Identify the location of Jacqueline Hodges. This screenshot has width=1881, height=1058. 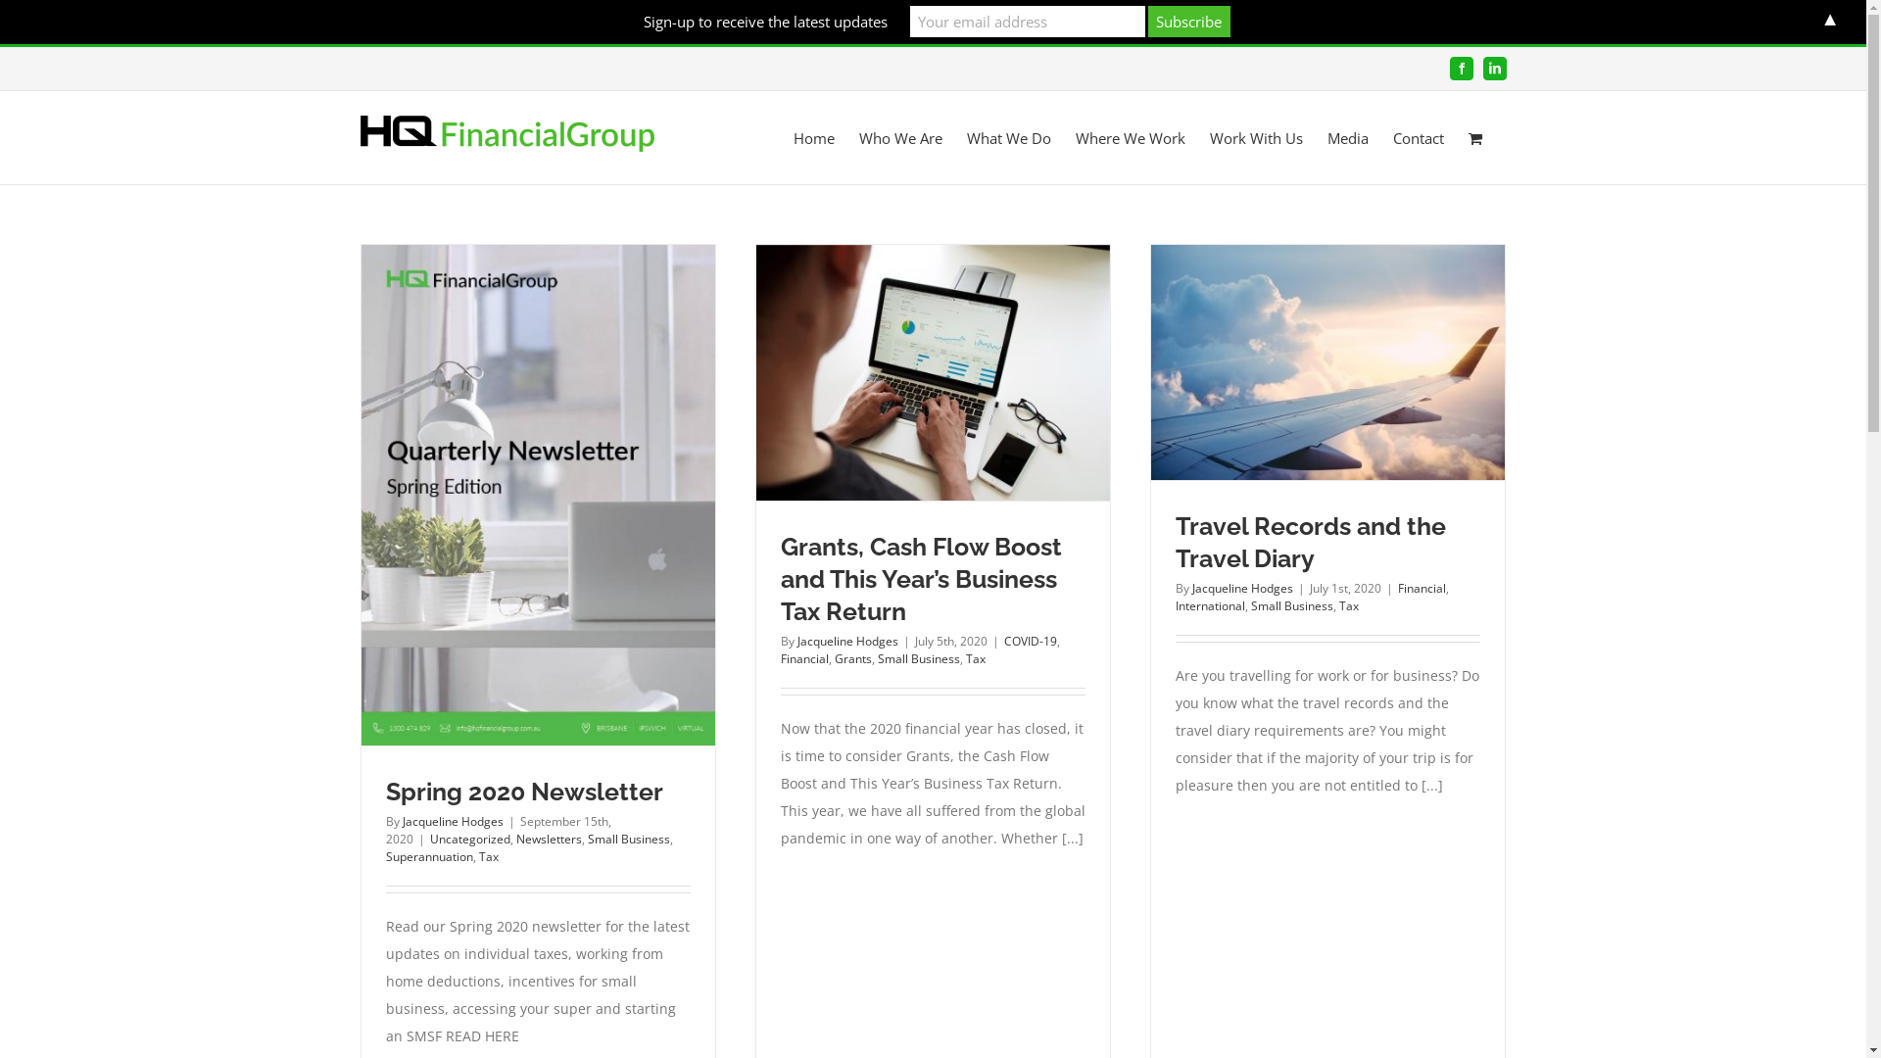
(1242, 588).